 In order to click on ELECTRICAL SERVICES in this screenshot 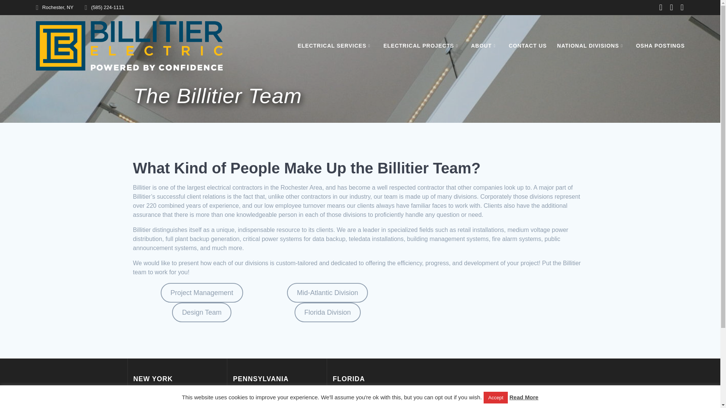, I will do `click(335, 45)`.